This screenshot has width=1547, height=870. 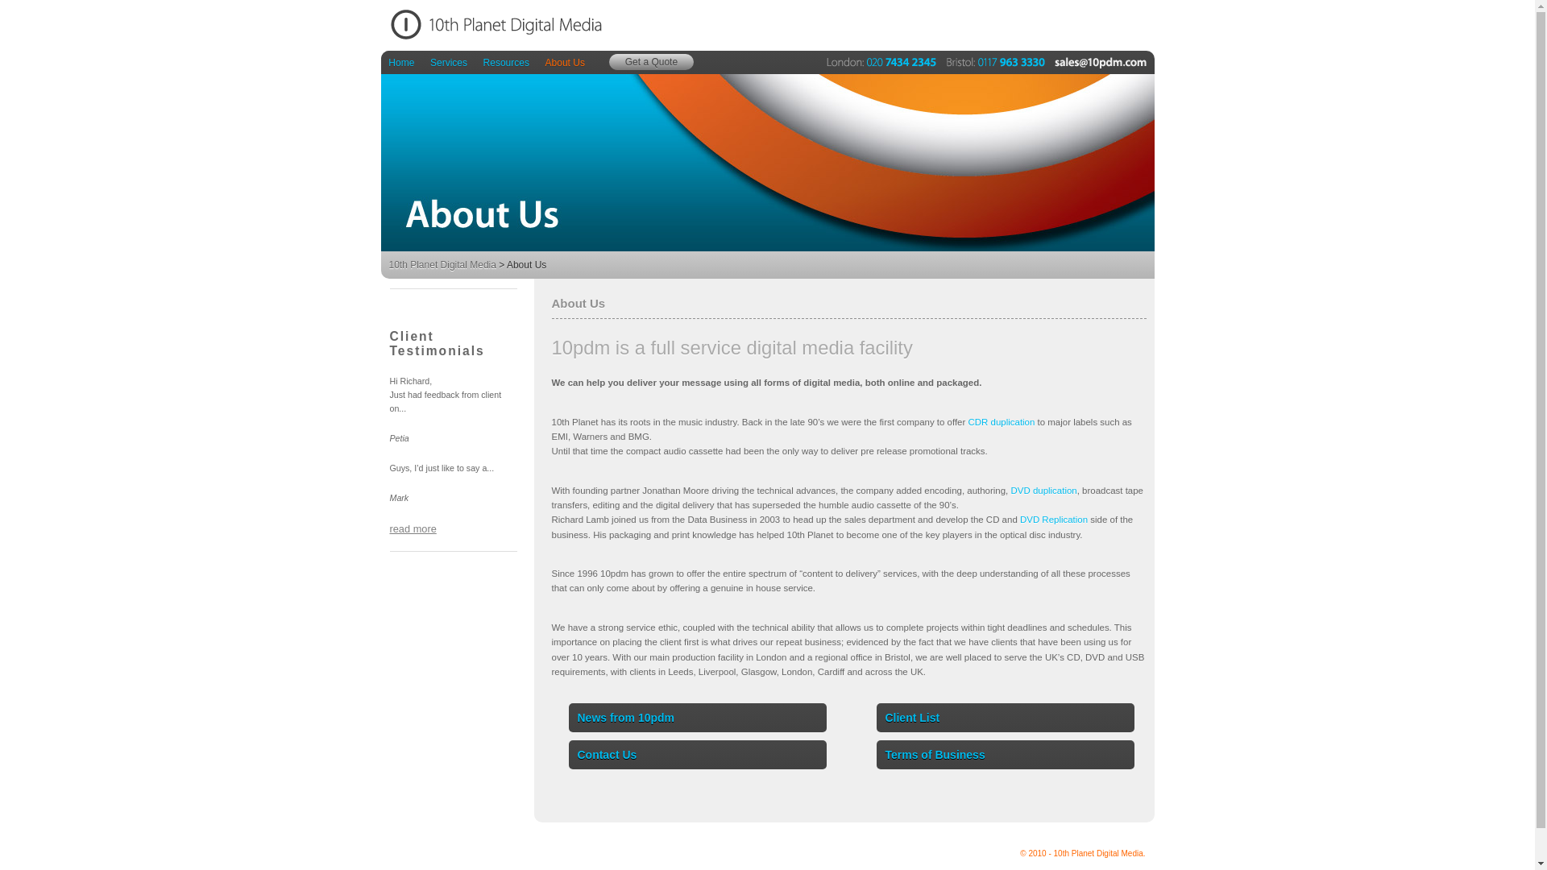 I want to click on Client List, so click(x=1006, y=718).